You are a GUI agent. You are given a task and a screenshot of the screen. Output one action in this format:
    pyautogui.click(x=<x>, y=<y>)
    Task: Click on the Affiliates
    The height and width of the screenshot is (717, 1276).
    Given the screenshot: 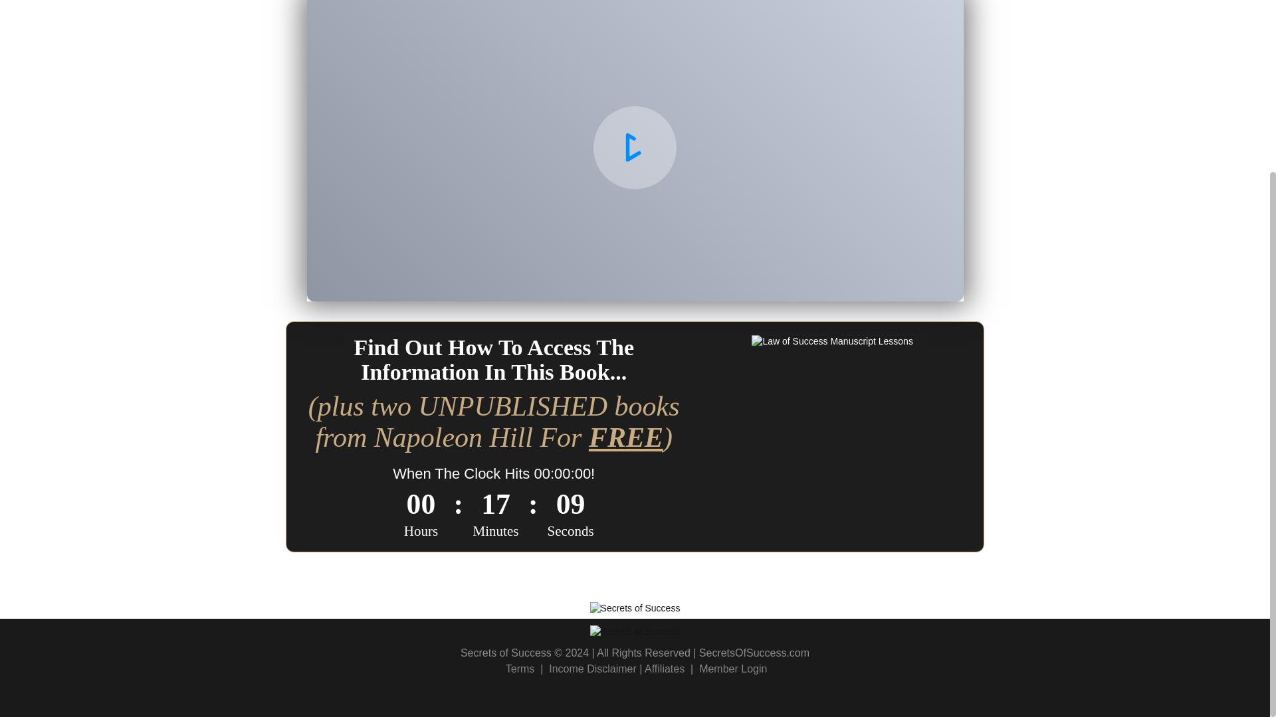 What is the action you would take?
    pyautogui.click(x=664, y=669)
    